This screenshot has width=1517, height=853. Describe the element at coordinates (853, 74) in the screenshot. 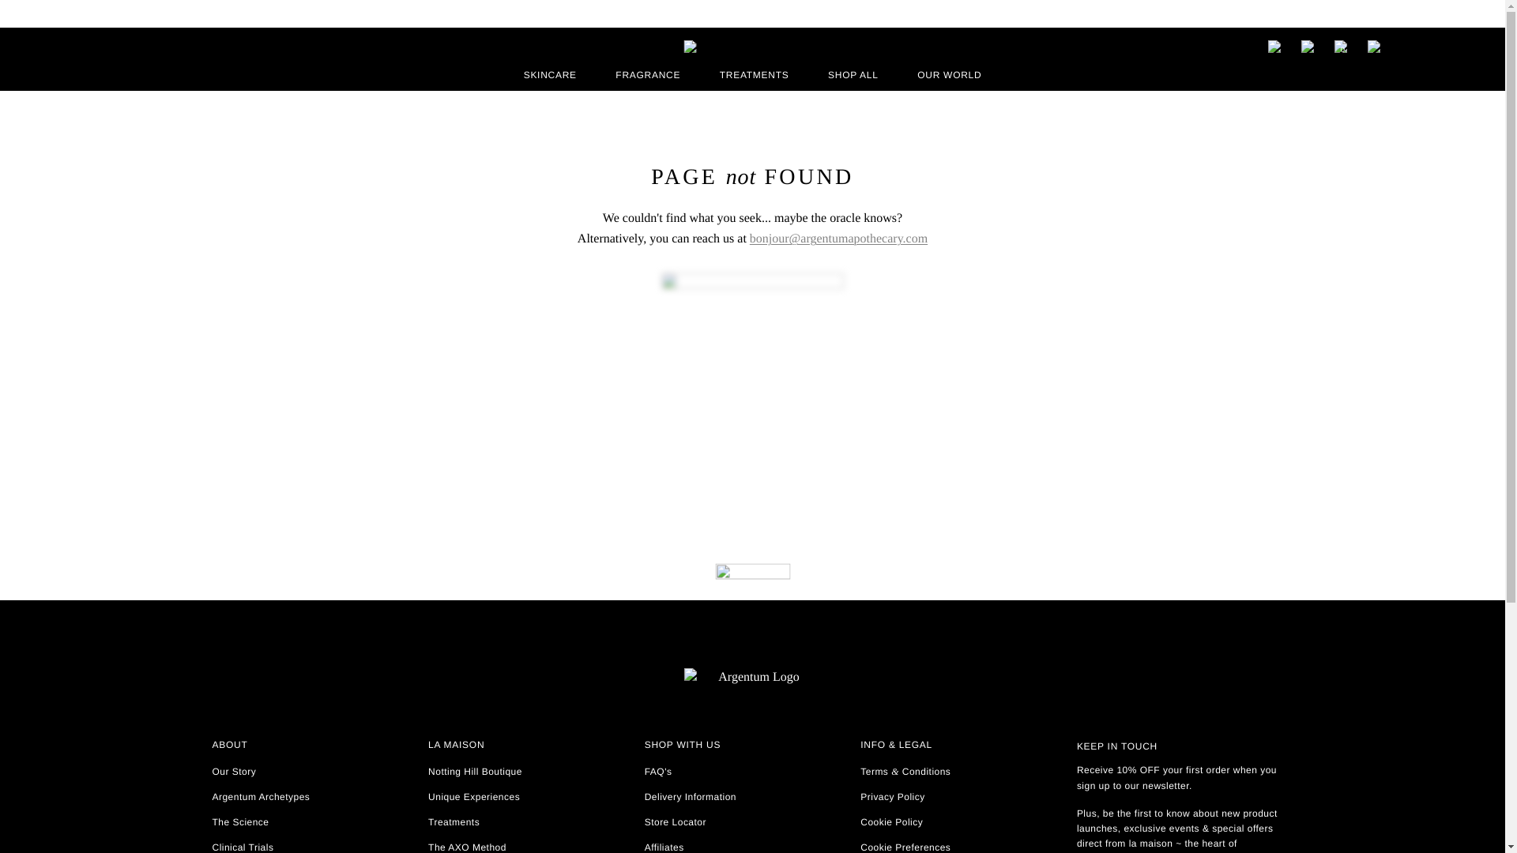

I see `SHOP ALL` at that location.